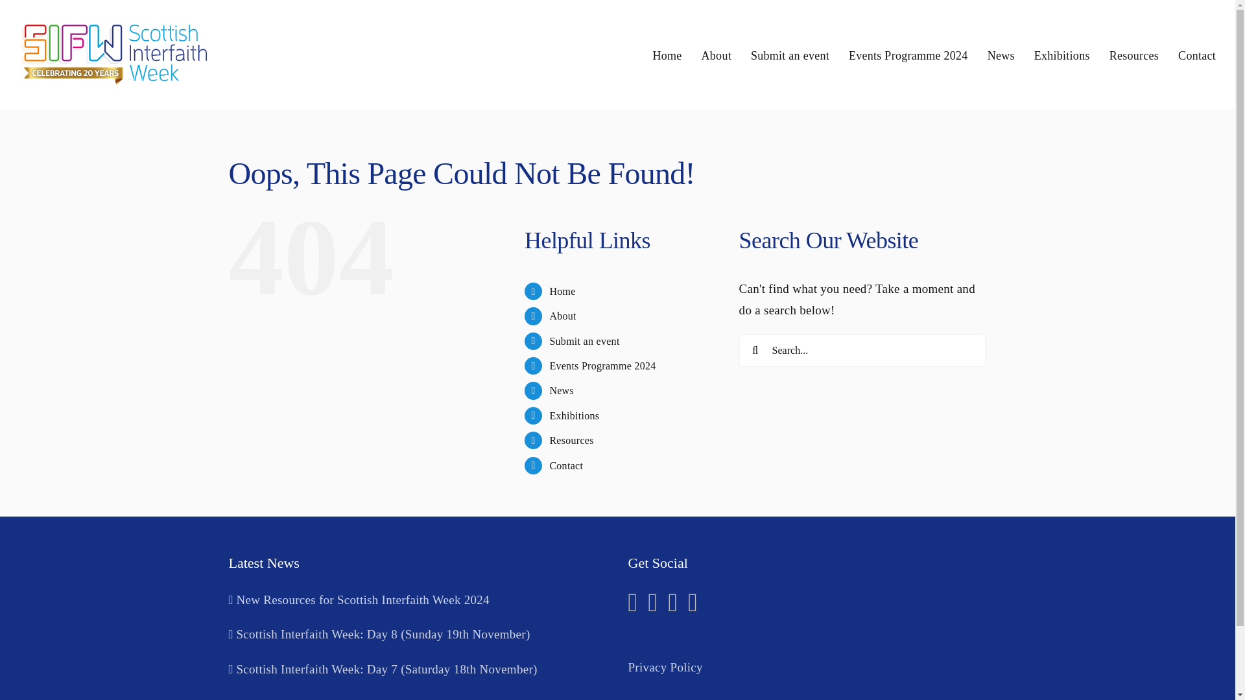 The width and height of the screenshot is (1245, 700). I want to click on News, so click(562, 390).